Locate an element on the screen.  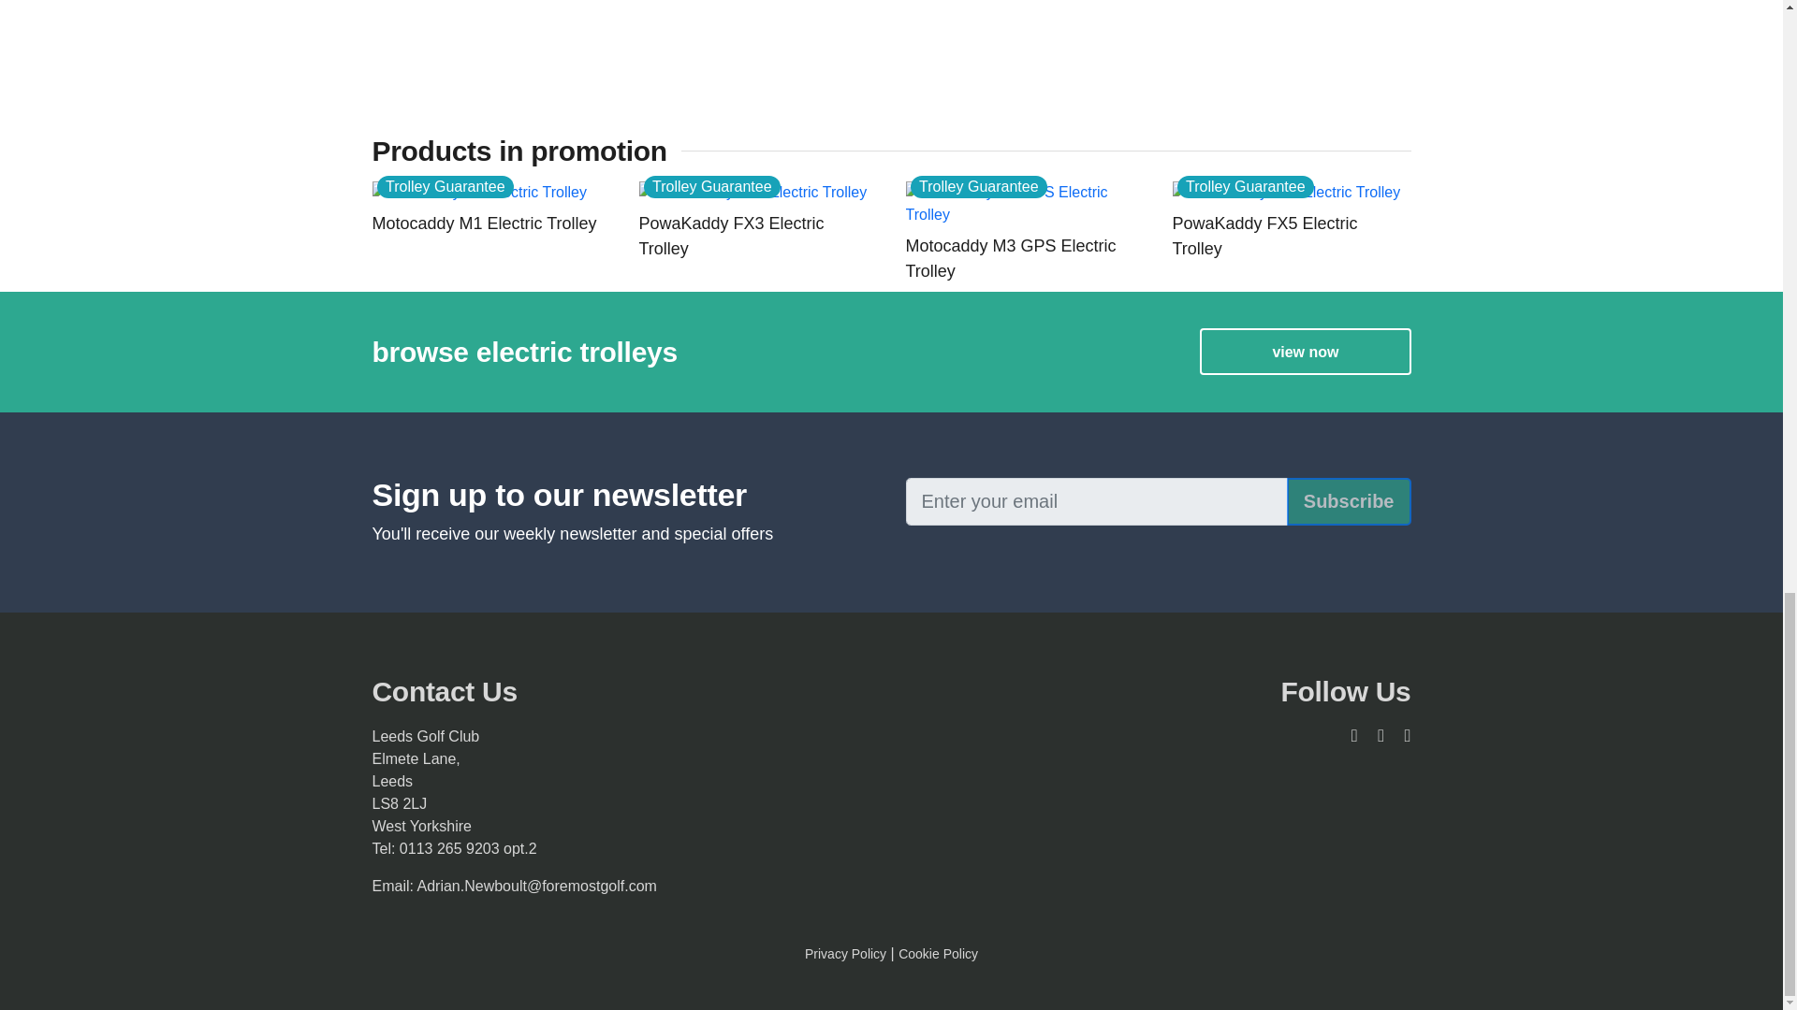
Facebook is located at coordinates (1374, 735).